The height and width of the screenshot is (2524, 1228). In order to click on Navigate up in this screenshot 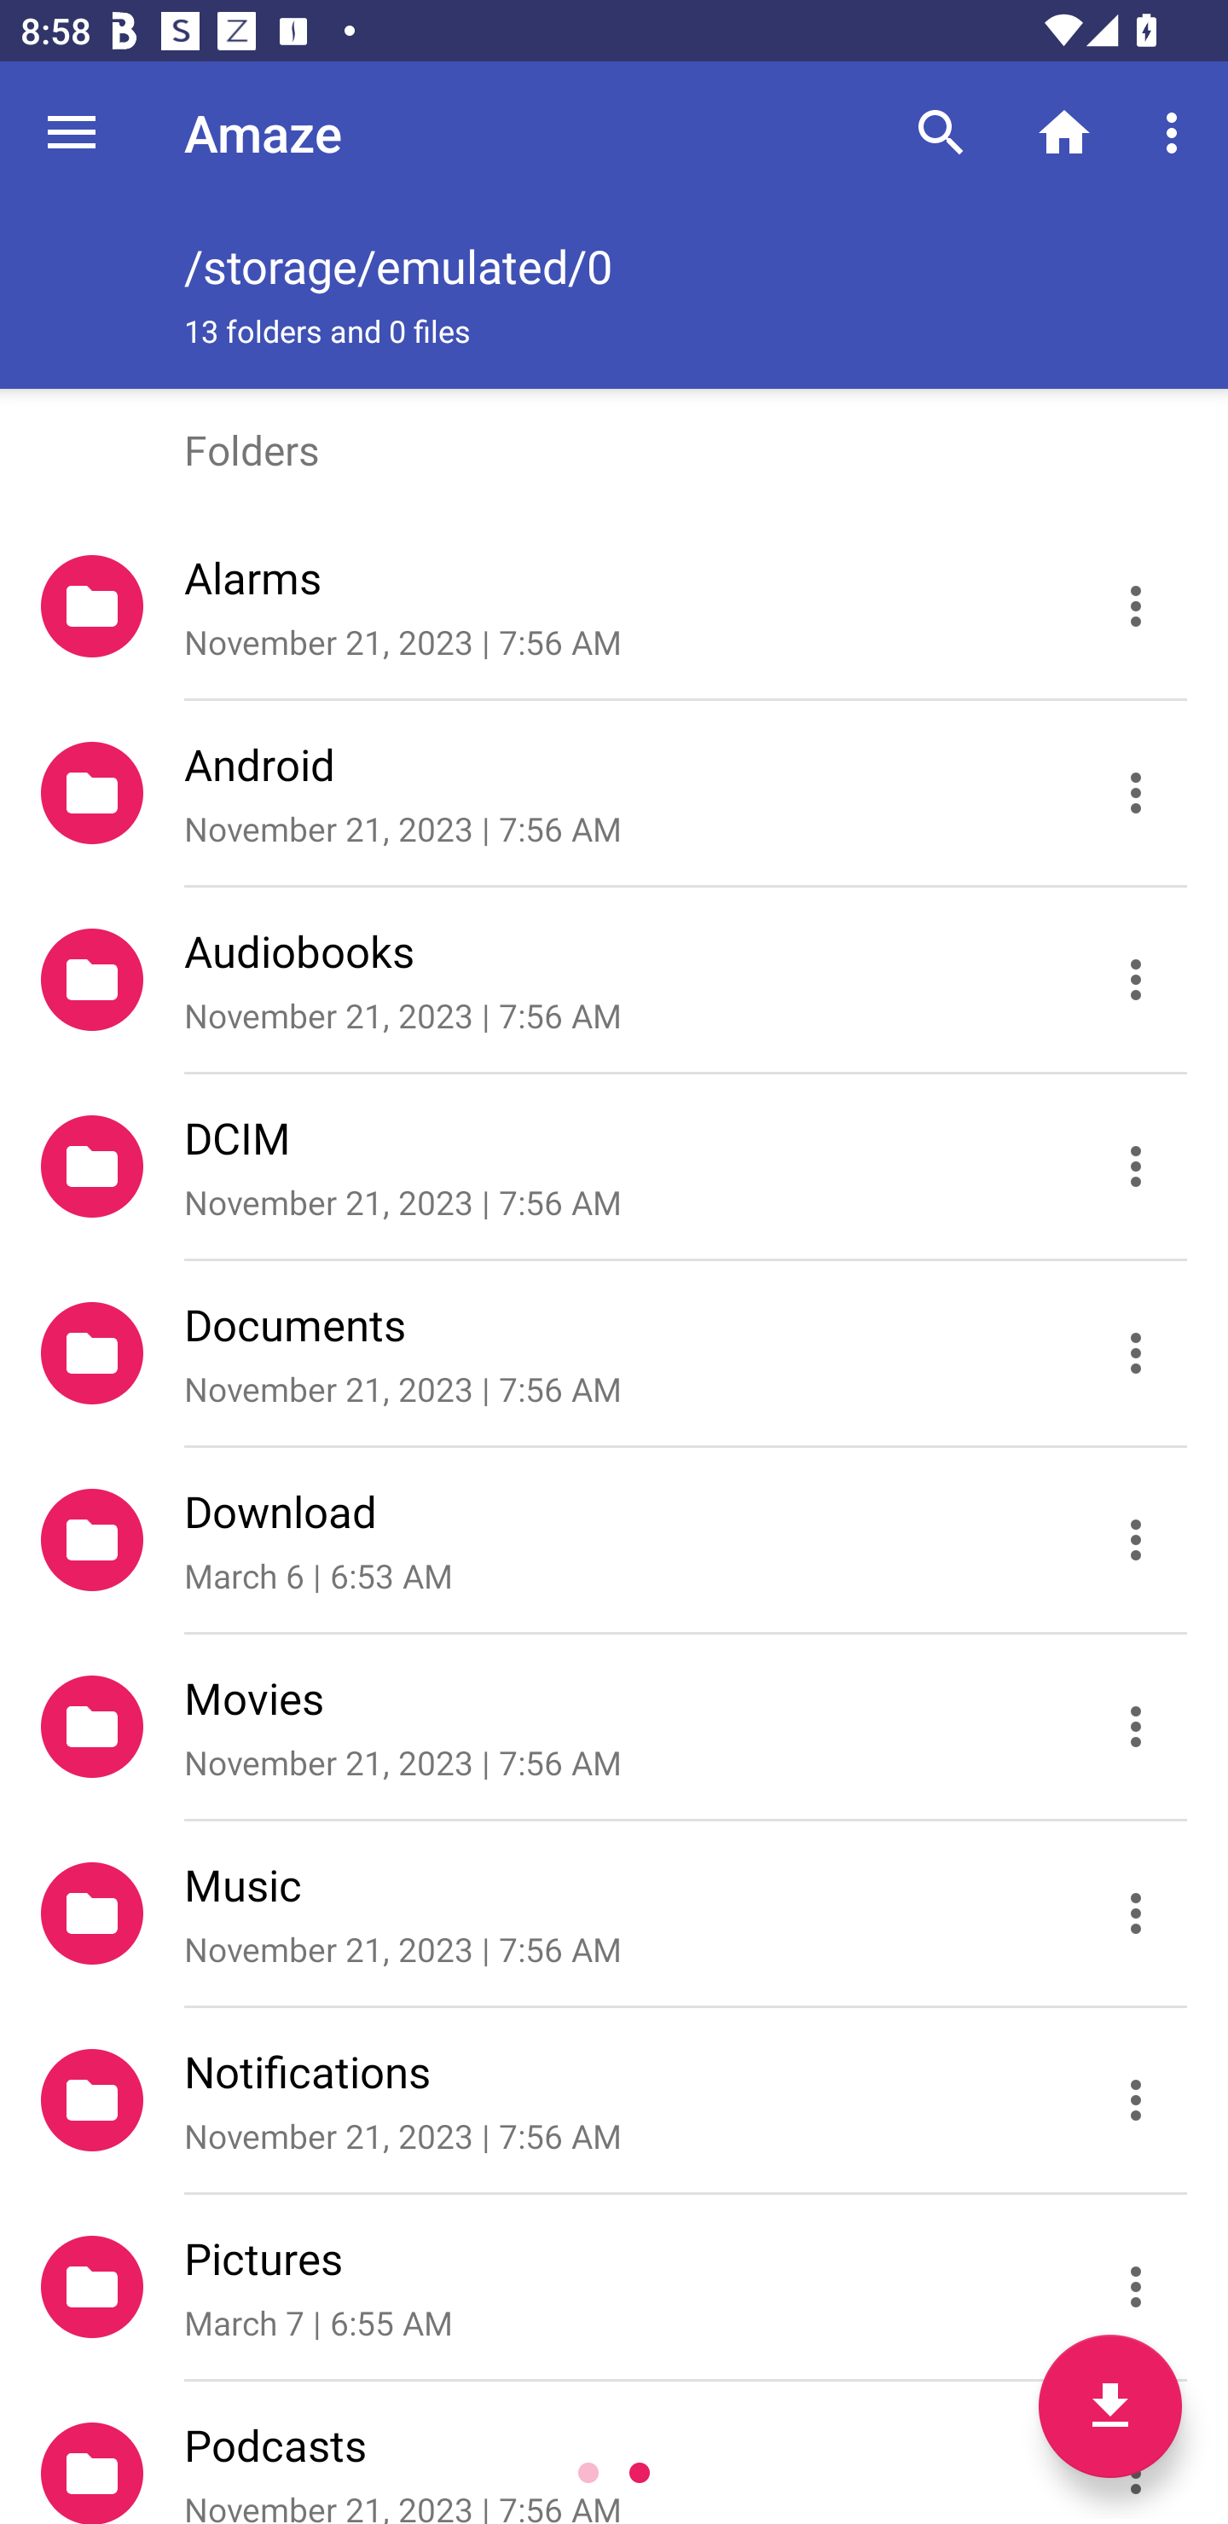, I will do `click(72, 132)`.